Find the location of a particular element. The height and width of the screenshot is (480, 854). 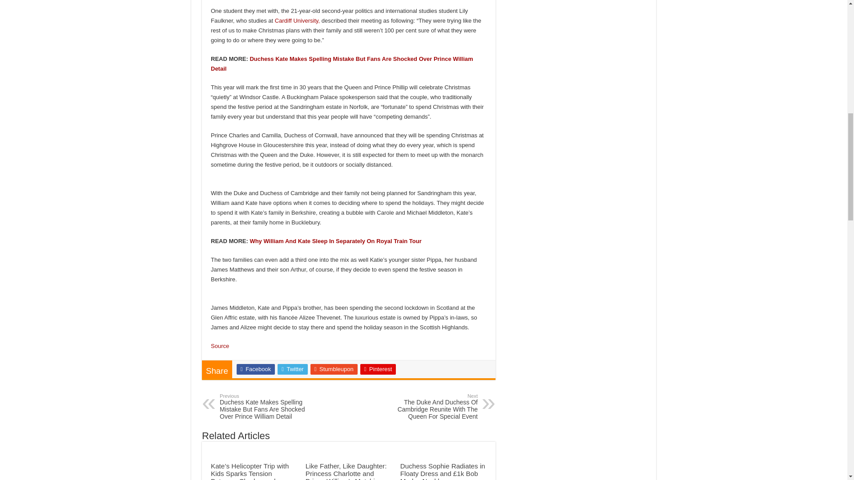

Cardiff University, is located at coordinates (297, 20).